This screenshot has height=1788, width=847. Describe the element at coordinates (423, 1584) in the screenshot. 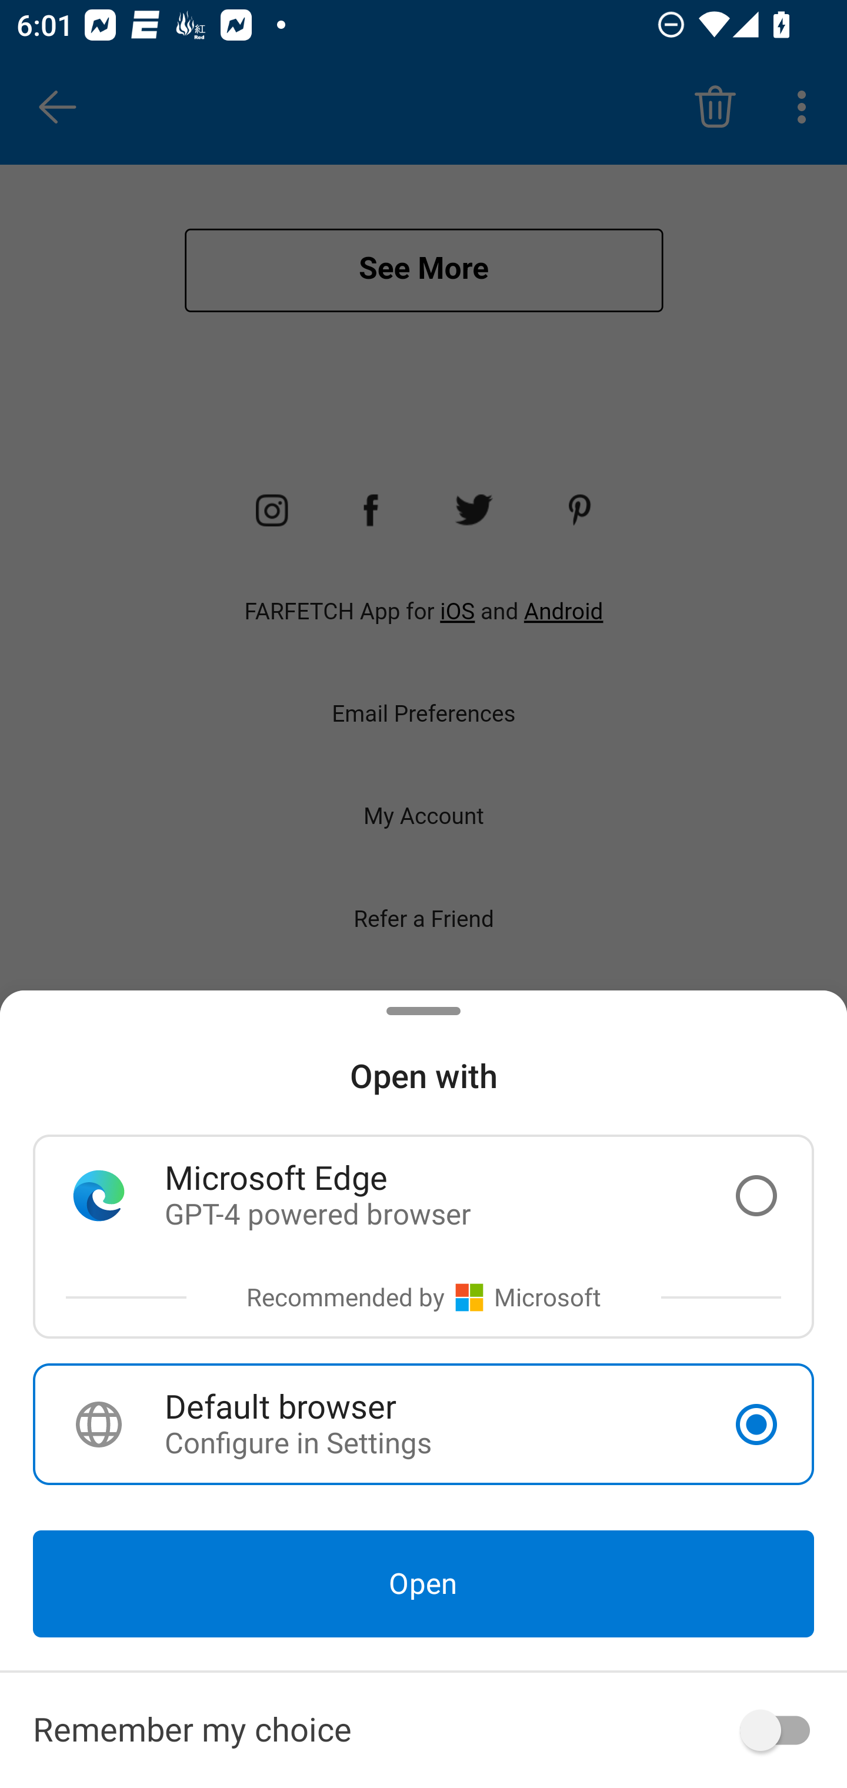

I see `Open` at that location.